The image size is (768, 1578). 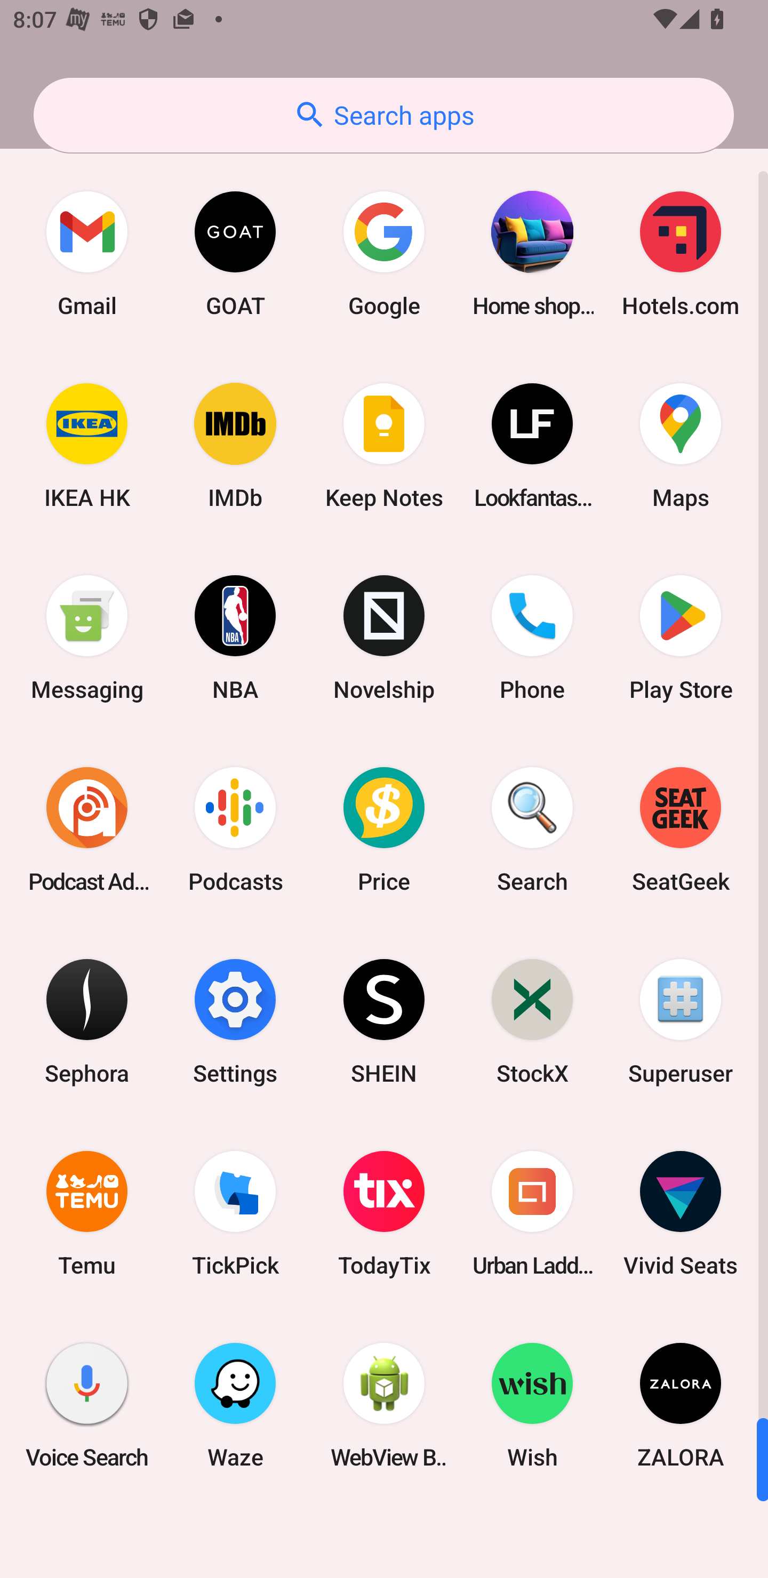 I want to click on Urban Ladder, so click(x=532, y=1213).